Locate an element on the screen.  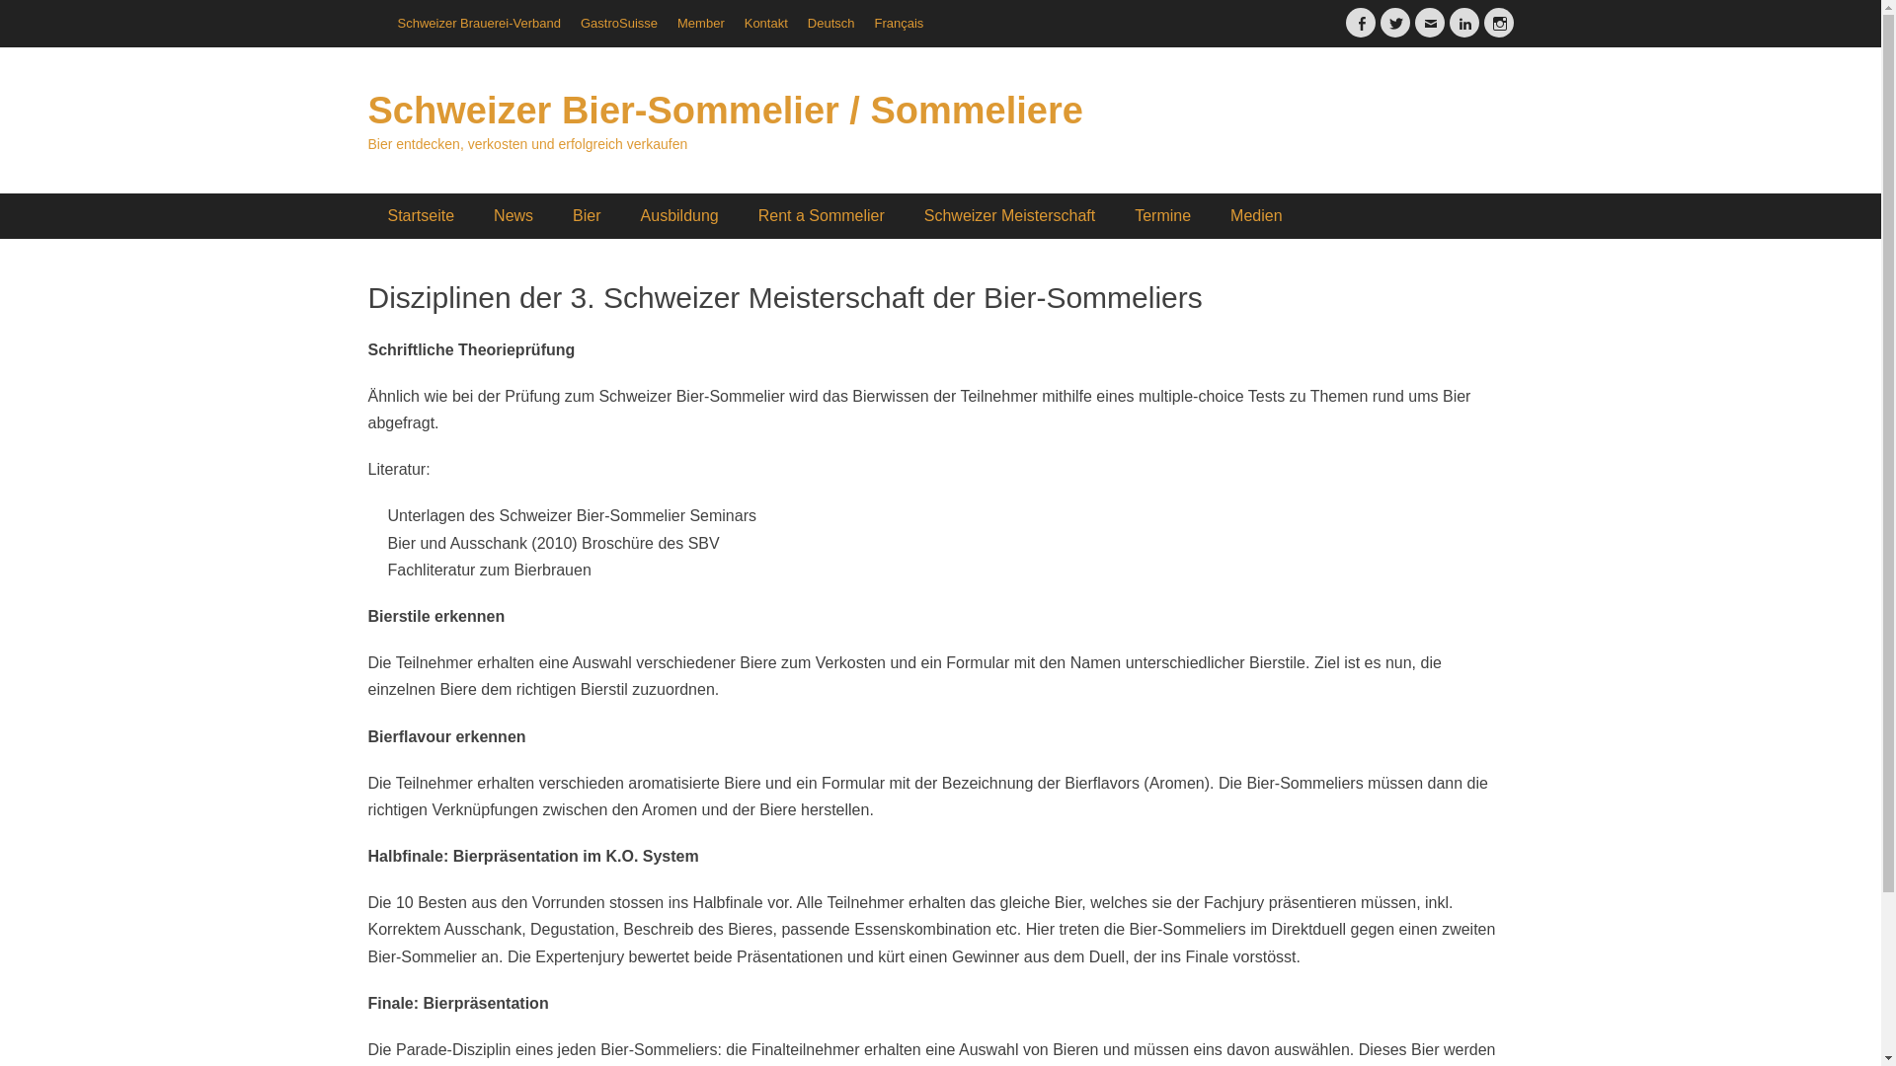
Schweizer Brauerei-Verband is located at coordinates (478, 24).